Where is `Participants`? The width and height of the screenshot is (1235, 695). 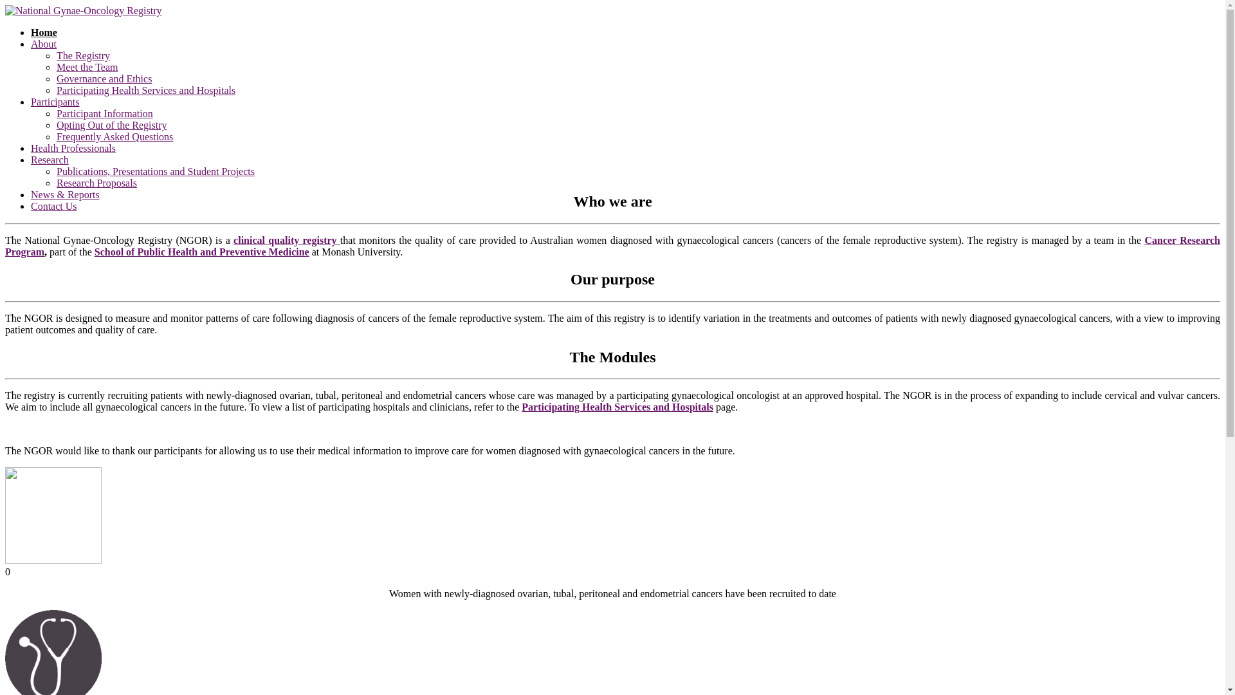 Participants is located at coordinates (55, 102).